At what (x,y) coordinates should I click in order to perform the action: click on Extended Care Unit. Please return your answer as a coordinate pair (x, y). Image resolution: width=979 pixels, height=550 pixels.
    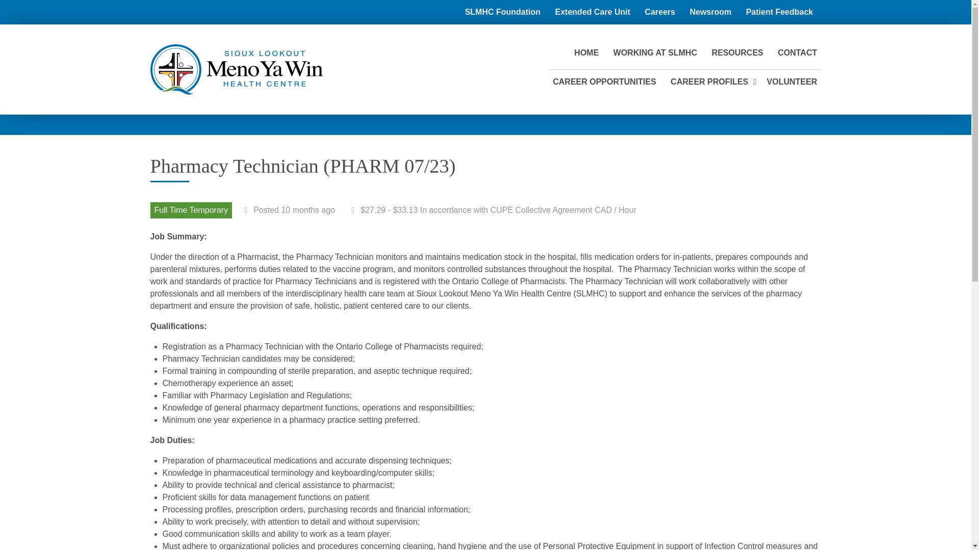
    Looking at the image, I should click on (592, 12).